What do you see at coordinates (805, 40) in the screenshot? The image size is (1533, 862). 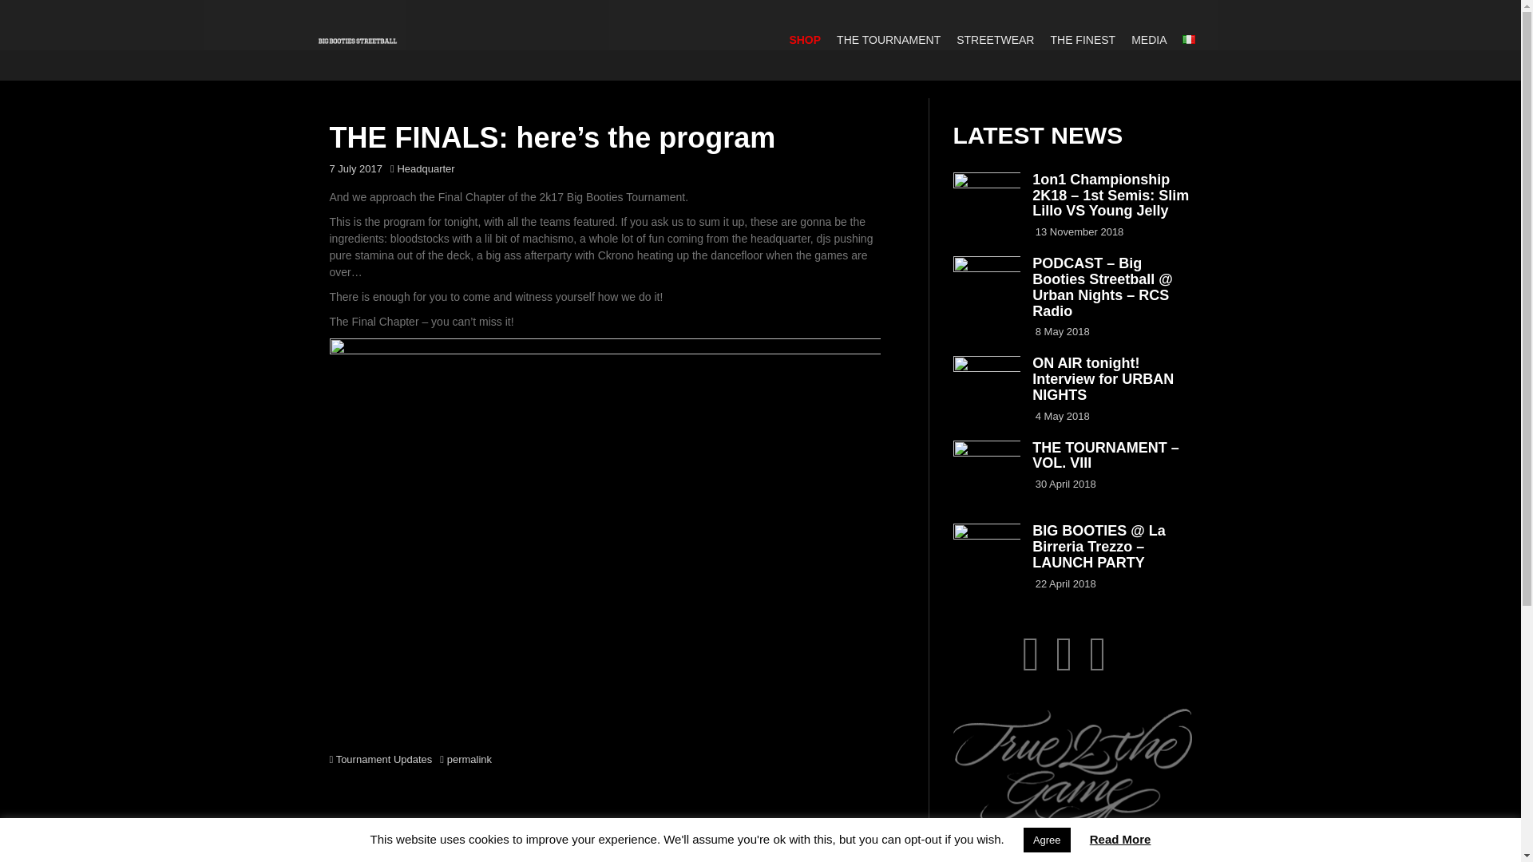 I see `SHOP` at bounding box center [805, 40].